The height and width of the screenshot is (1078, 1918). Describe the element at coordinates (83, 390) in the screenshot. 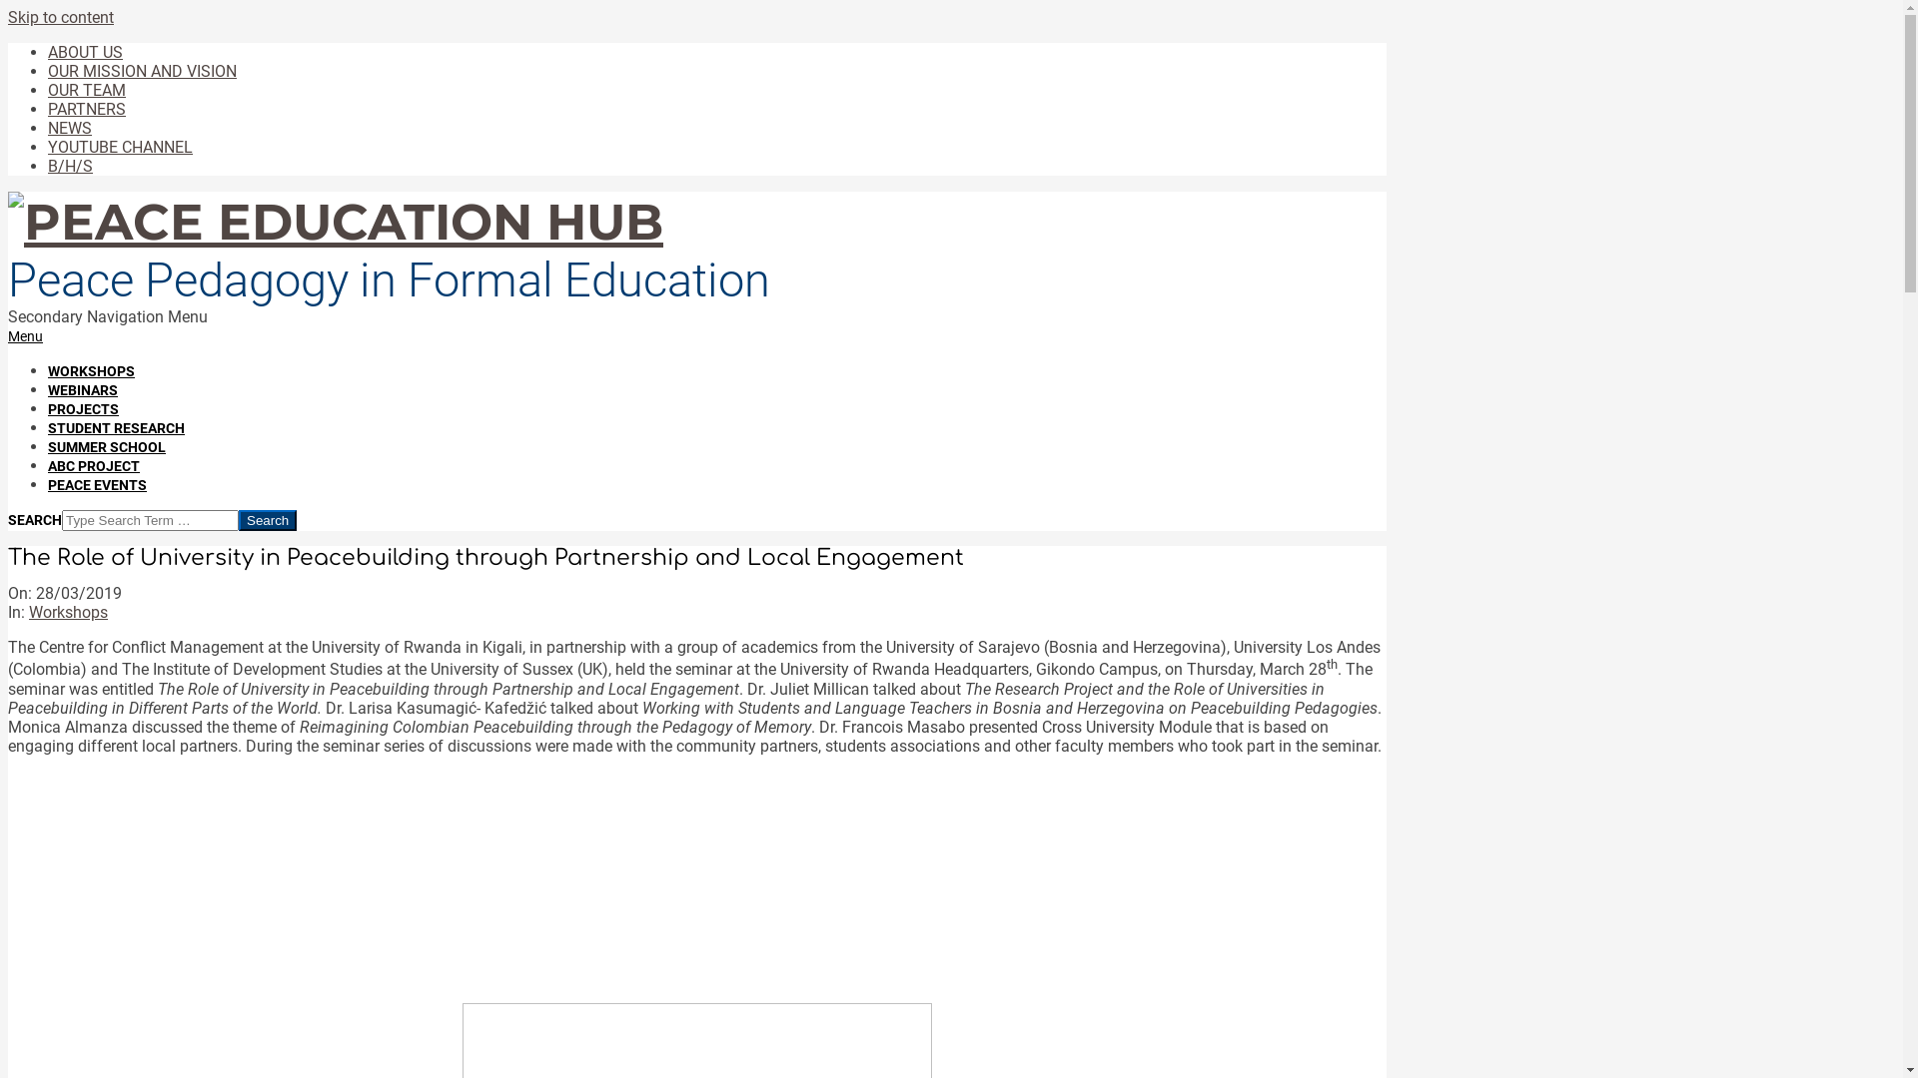

I see `WEBINARS` at that location.